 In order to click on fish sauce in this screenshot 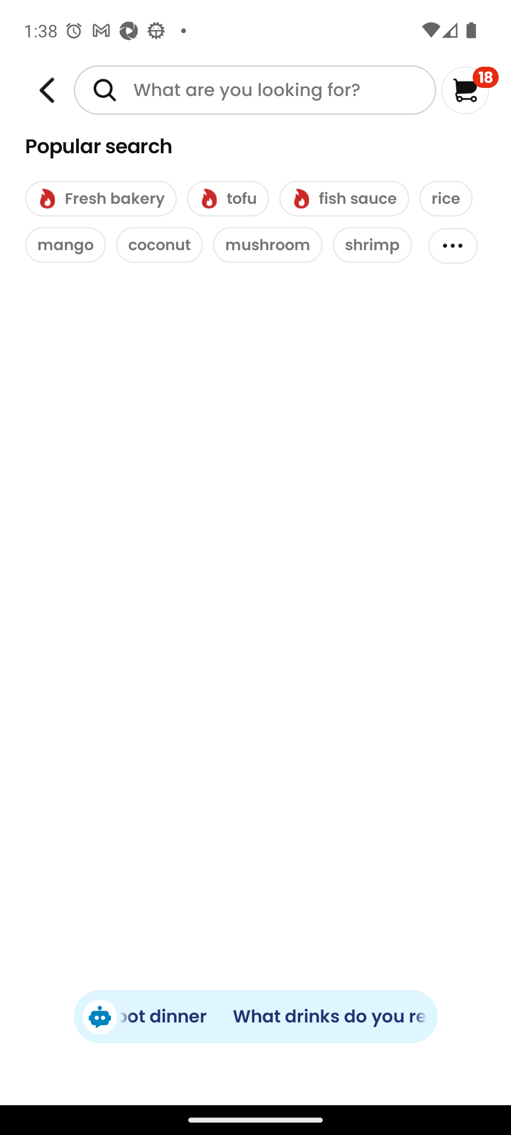, I will do `click(344, 199)`.